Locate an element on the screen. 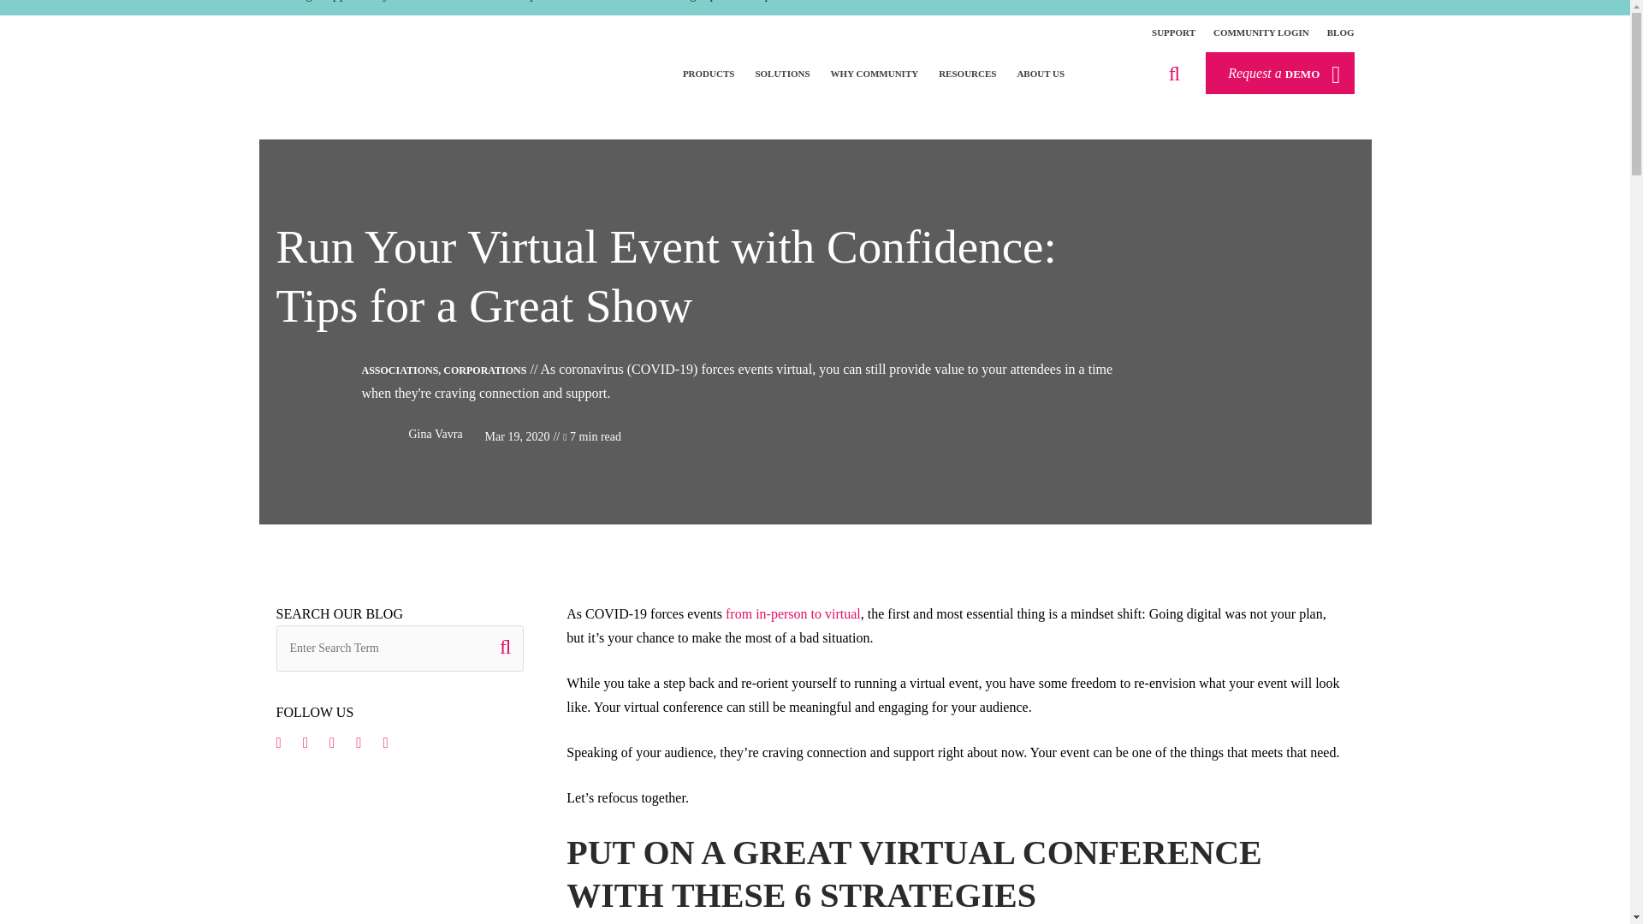  from in-person to virtual is located at coordinates (793, 616).